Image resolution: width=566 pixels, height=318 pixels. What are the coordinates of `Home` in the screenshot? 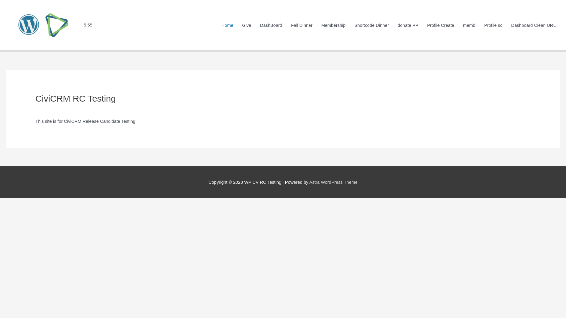 It's located at (227, 25).